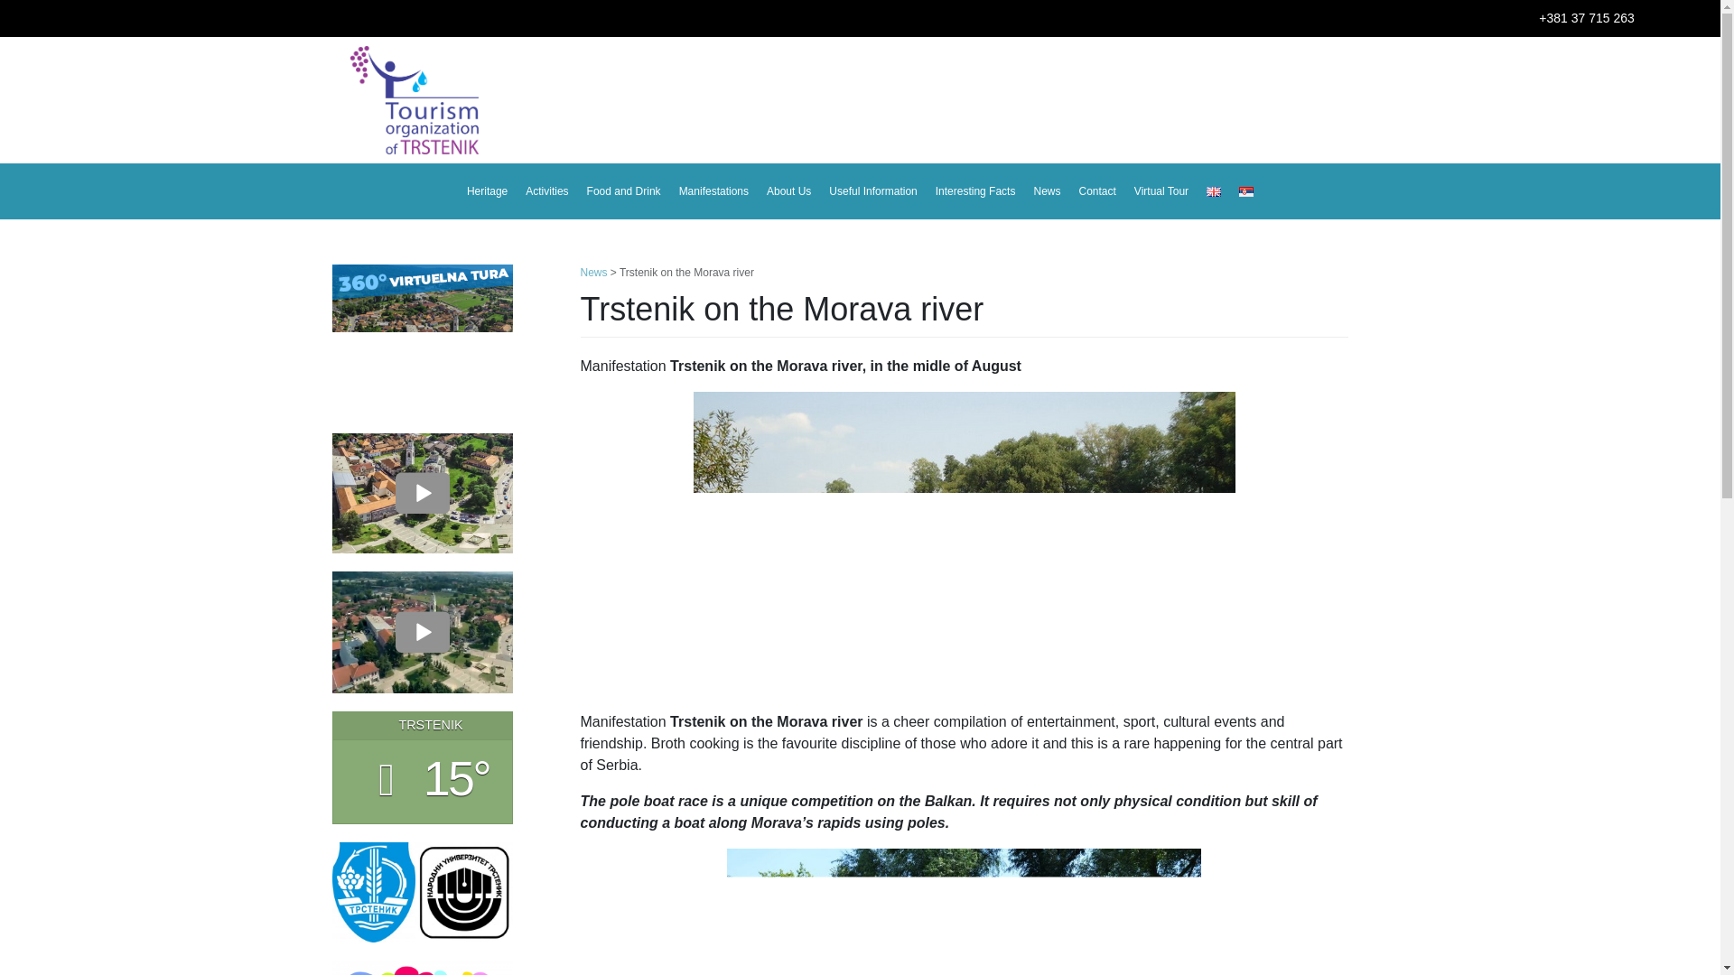 This screenshot has width=1734, height=975. Describe the element at coordinates (1046, 191) in the screenshot. I see `News` at that location.